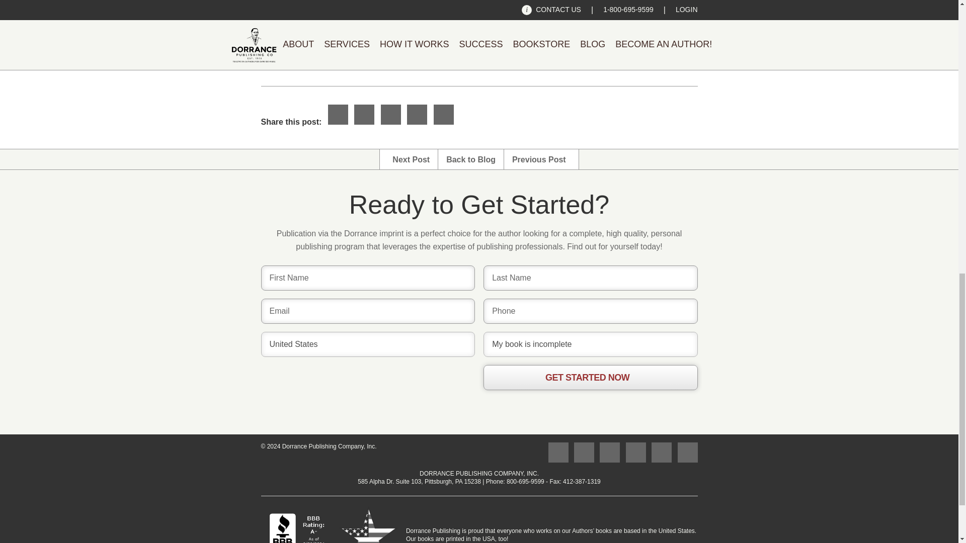 The height and width of the screenshot is (543, 966). I want to click on Facebook, so click(558, 452).